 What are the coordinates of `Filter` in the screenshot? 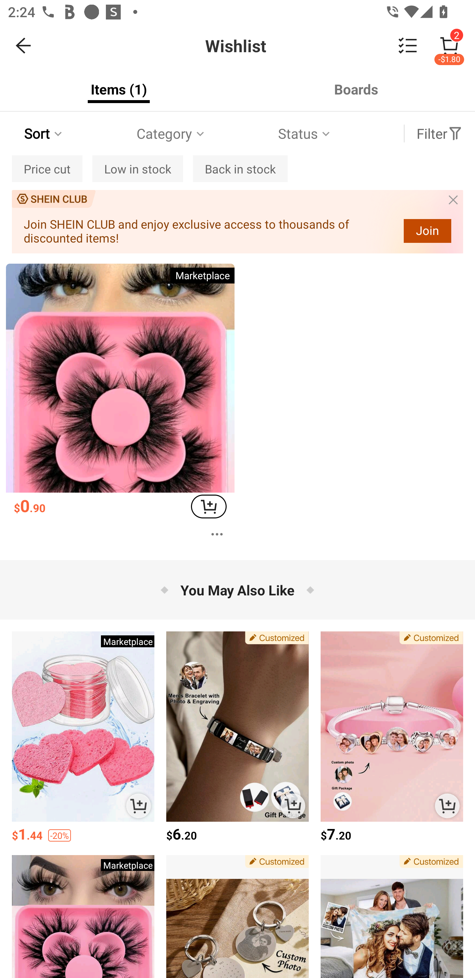 It's located at (439, 133).